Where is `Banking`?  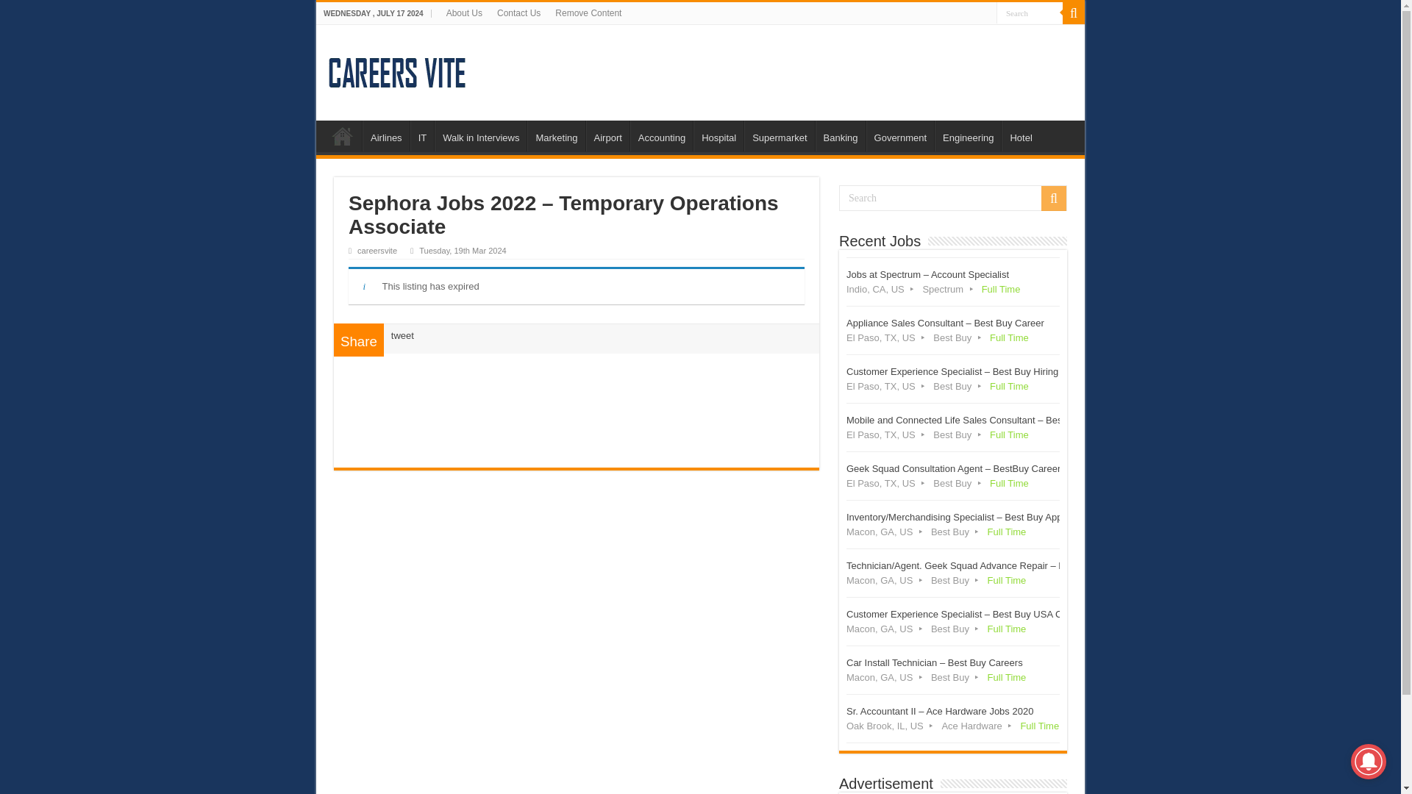 Banking is located at coordinates (840, 136).